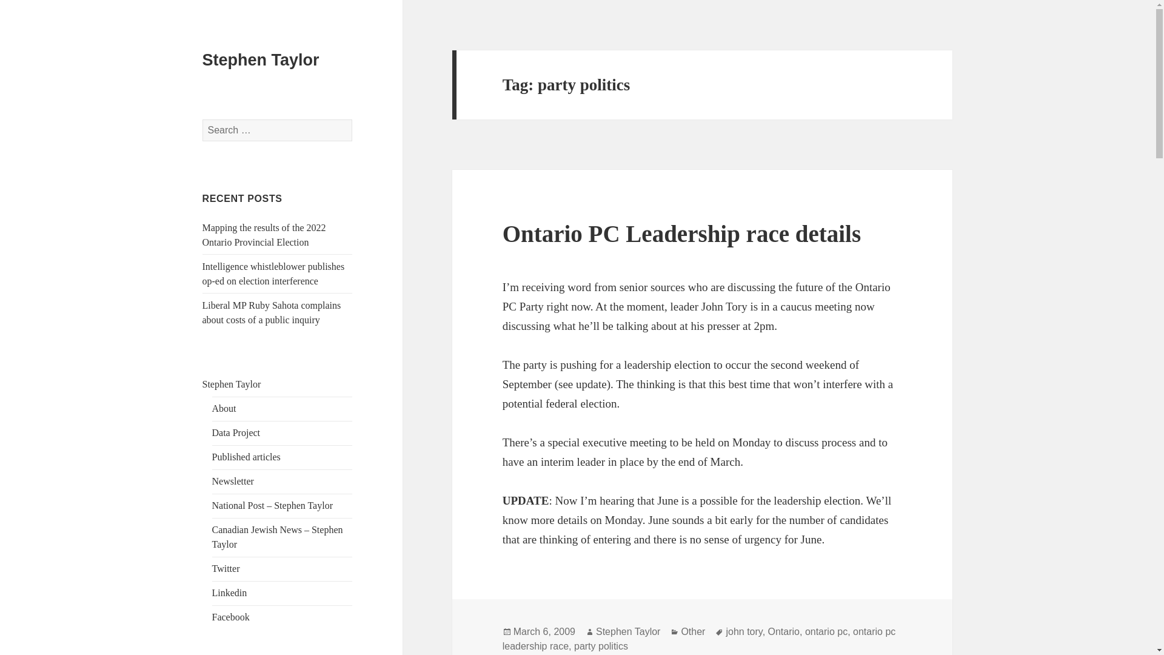  What do you see at coordinates (246, 457) in the screenshot?
I see `Published articles` at bounding box center [246, 457].